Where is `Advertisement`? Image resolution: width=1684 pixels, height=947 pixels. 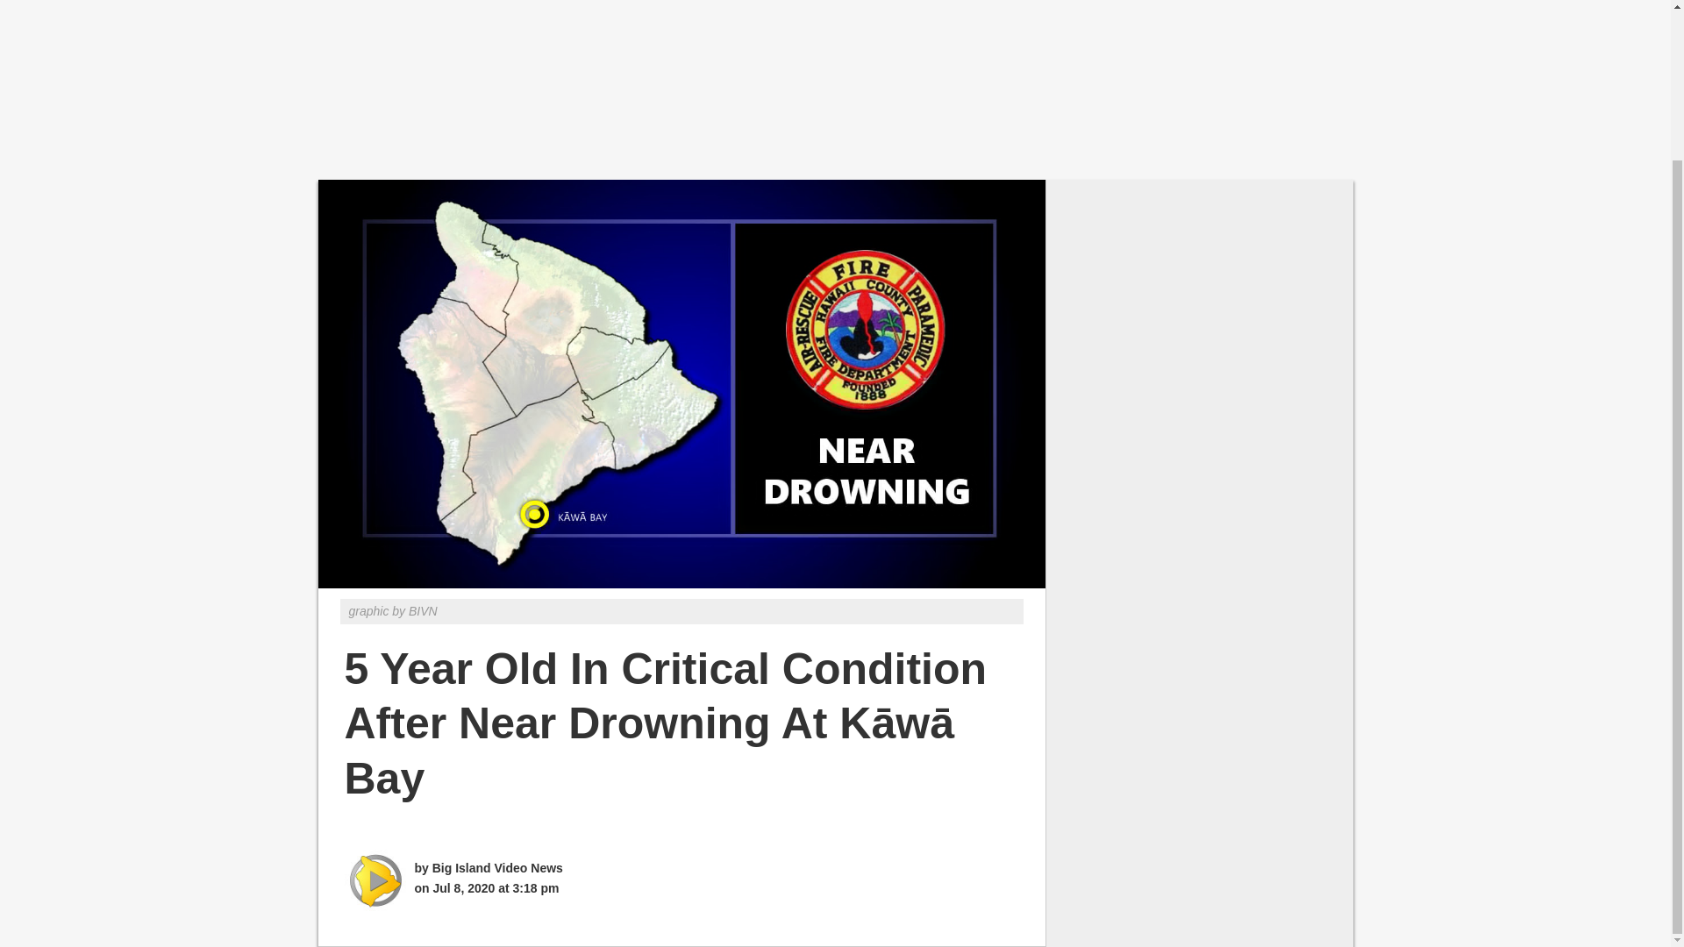
Advertisement is located at coordinates (834, 81).